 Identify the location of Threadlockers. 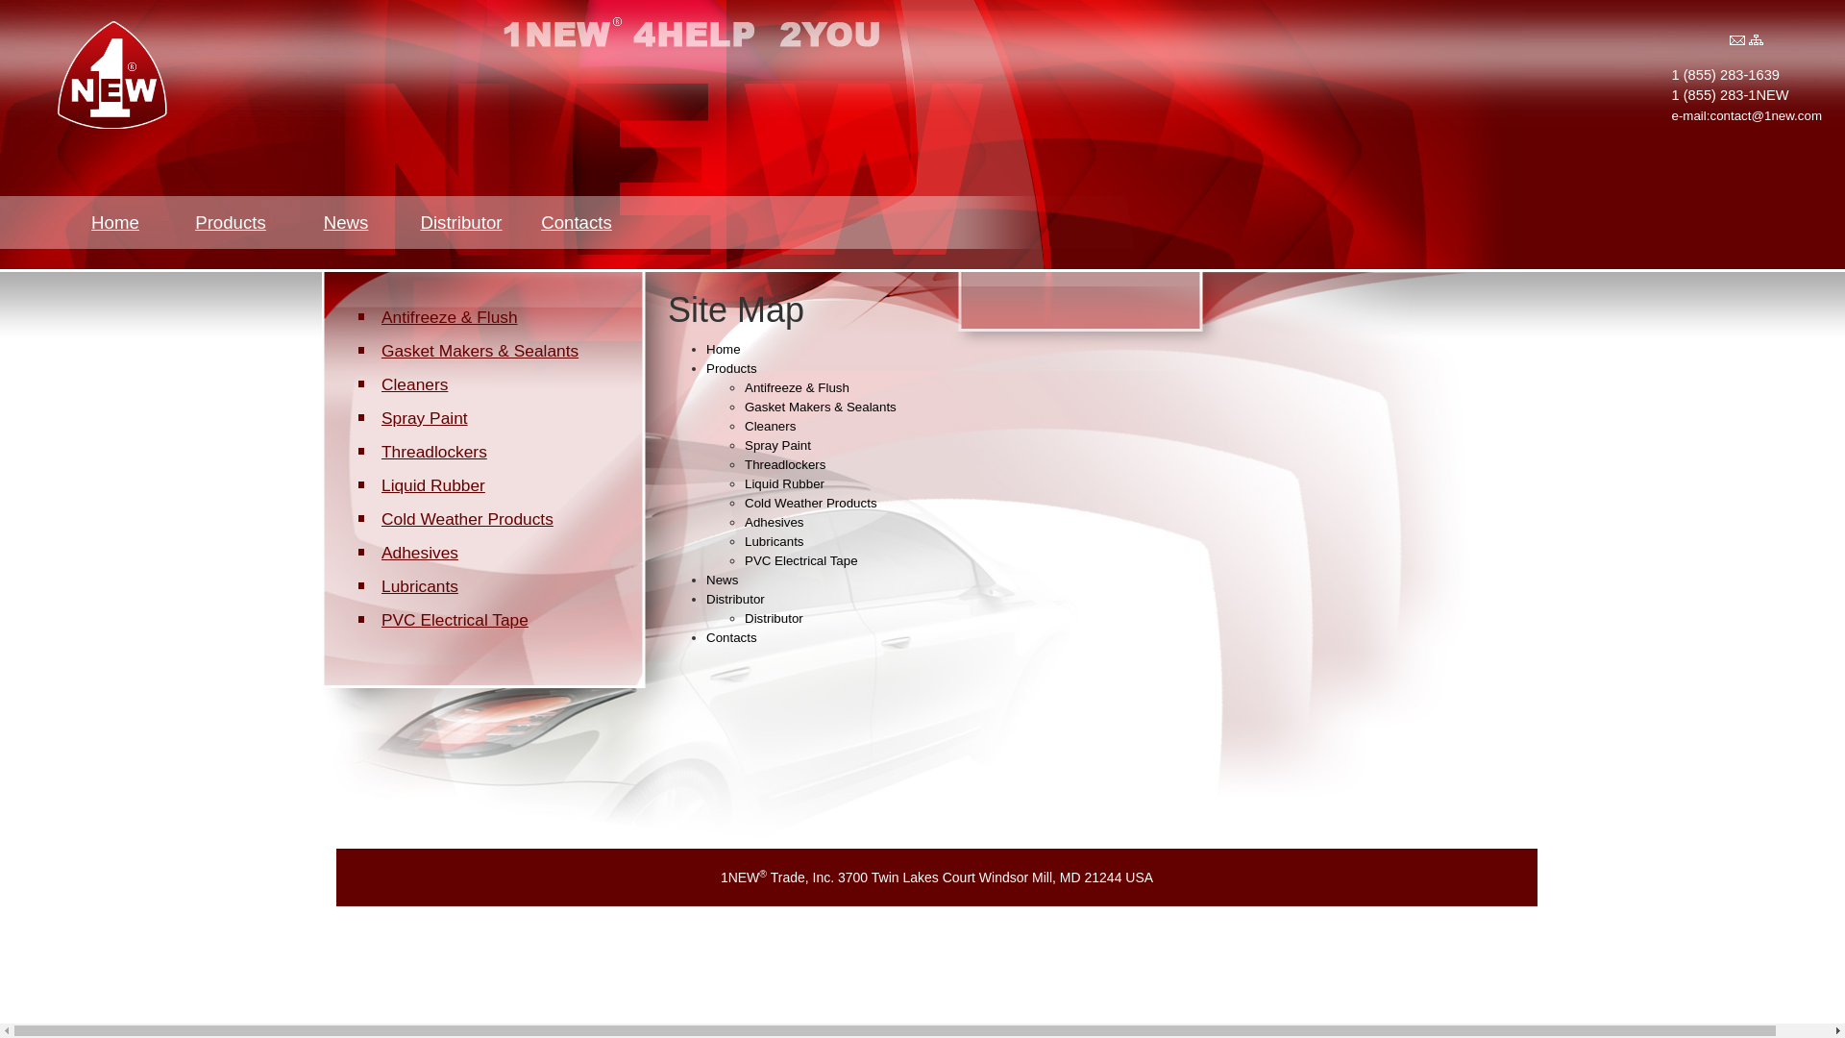
(785, 465).